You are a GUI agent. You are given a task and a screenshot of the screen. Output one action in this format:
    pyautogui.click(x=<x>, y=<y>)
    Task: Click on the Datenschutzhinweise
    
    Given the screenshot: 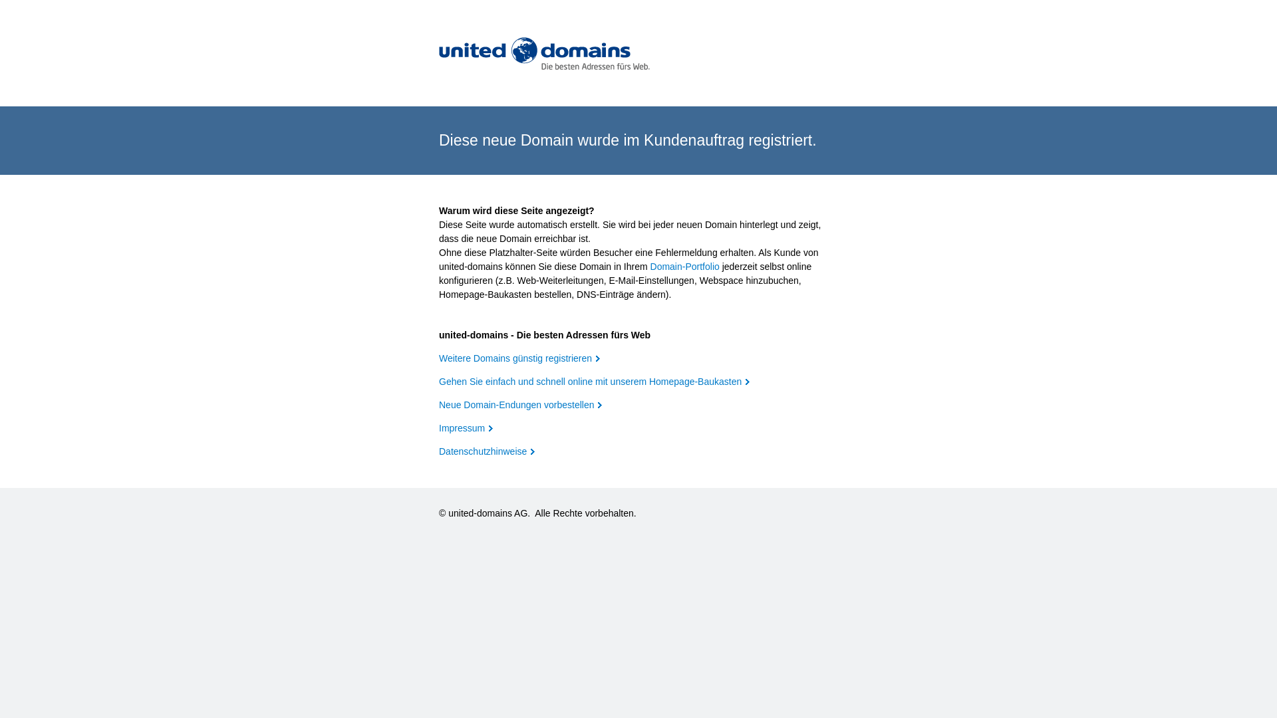 What is the action you would take?
    pyautogui.click(x=487, y=451)
    